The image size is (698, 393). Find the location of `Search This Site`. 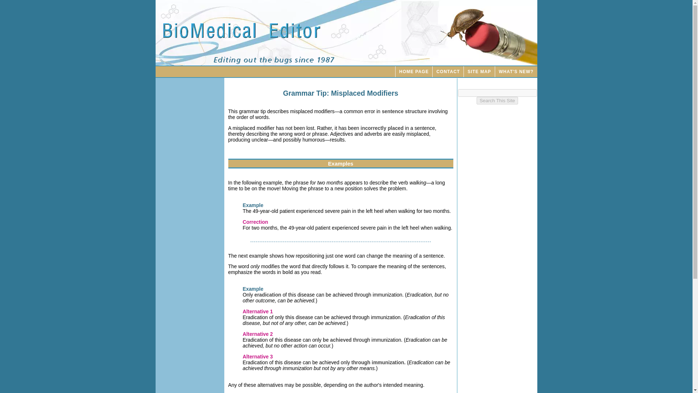

Search This Site is located at coordinates (497, 100).